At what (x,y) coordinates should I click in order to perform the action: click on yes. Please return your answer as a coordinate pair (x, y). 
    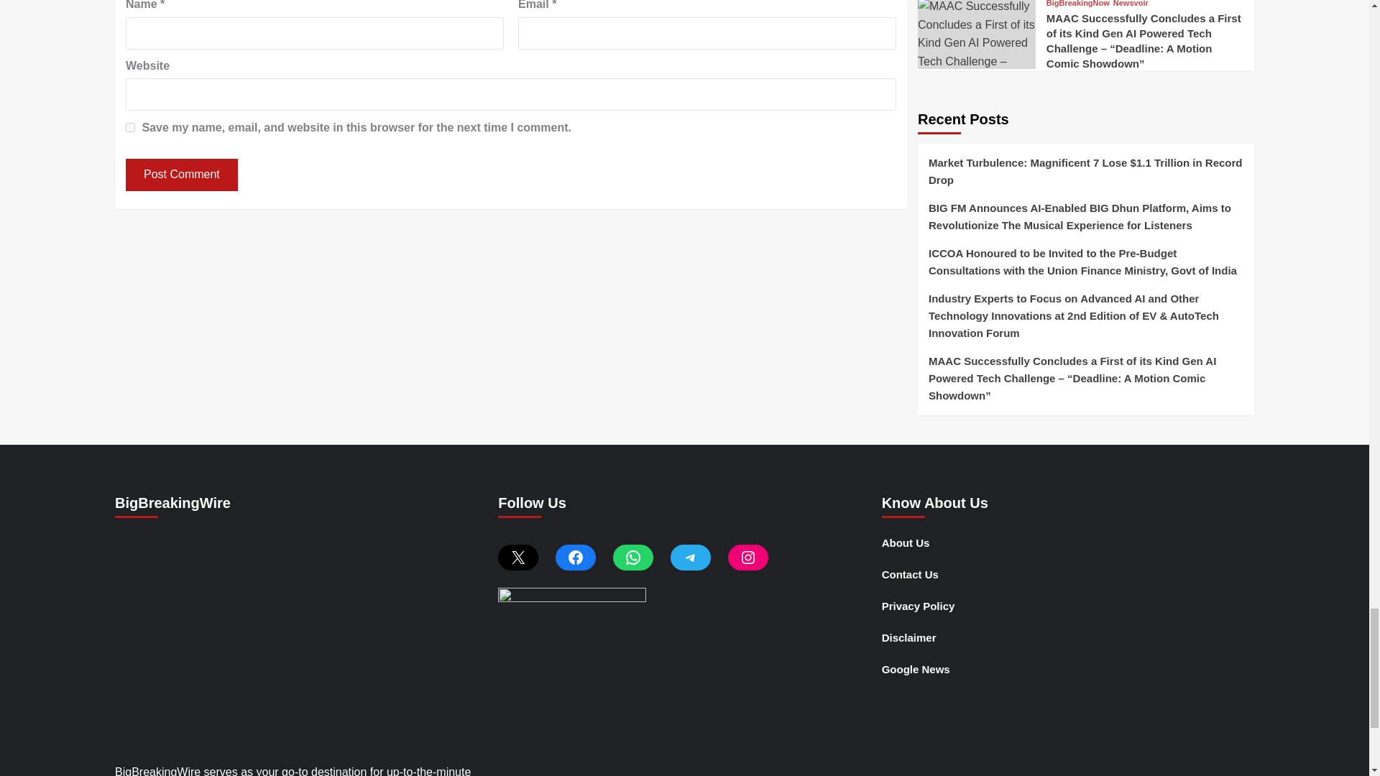
    Looking at the image, I should click on (130, 126).